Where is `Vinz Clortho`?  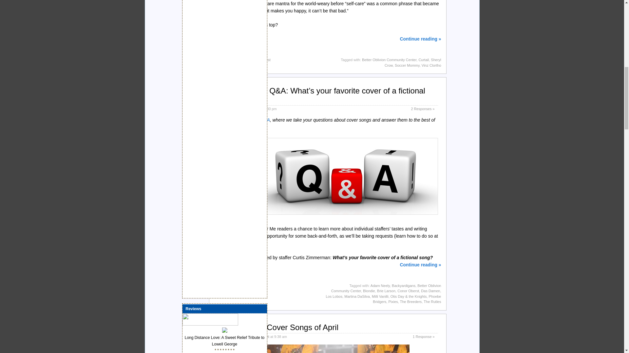
Vinz Clortho is located at coordinates (431, 65).